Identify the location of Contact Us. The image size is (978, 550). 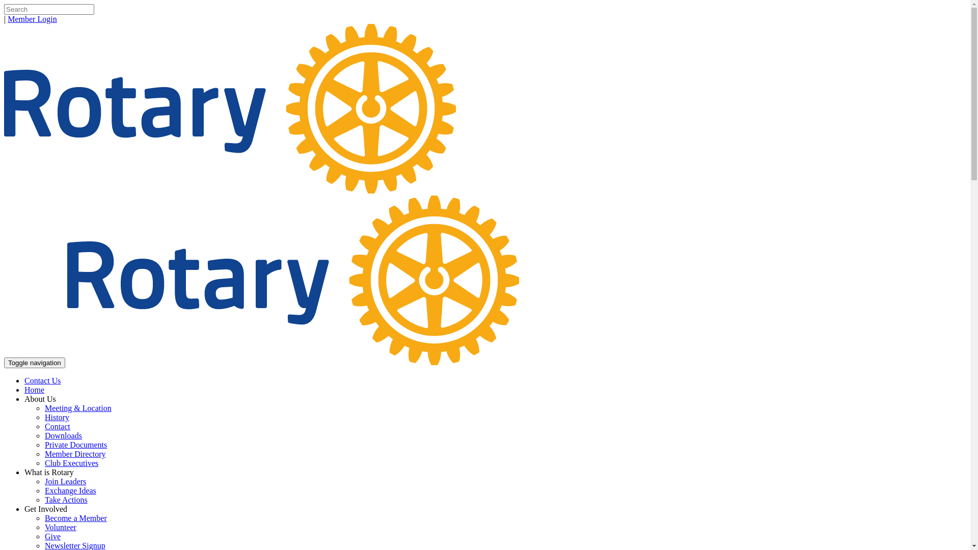
(43, 381).